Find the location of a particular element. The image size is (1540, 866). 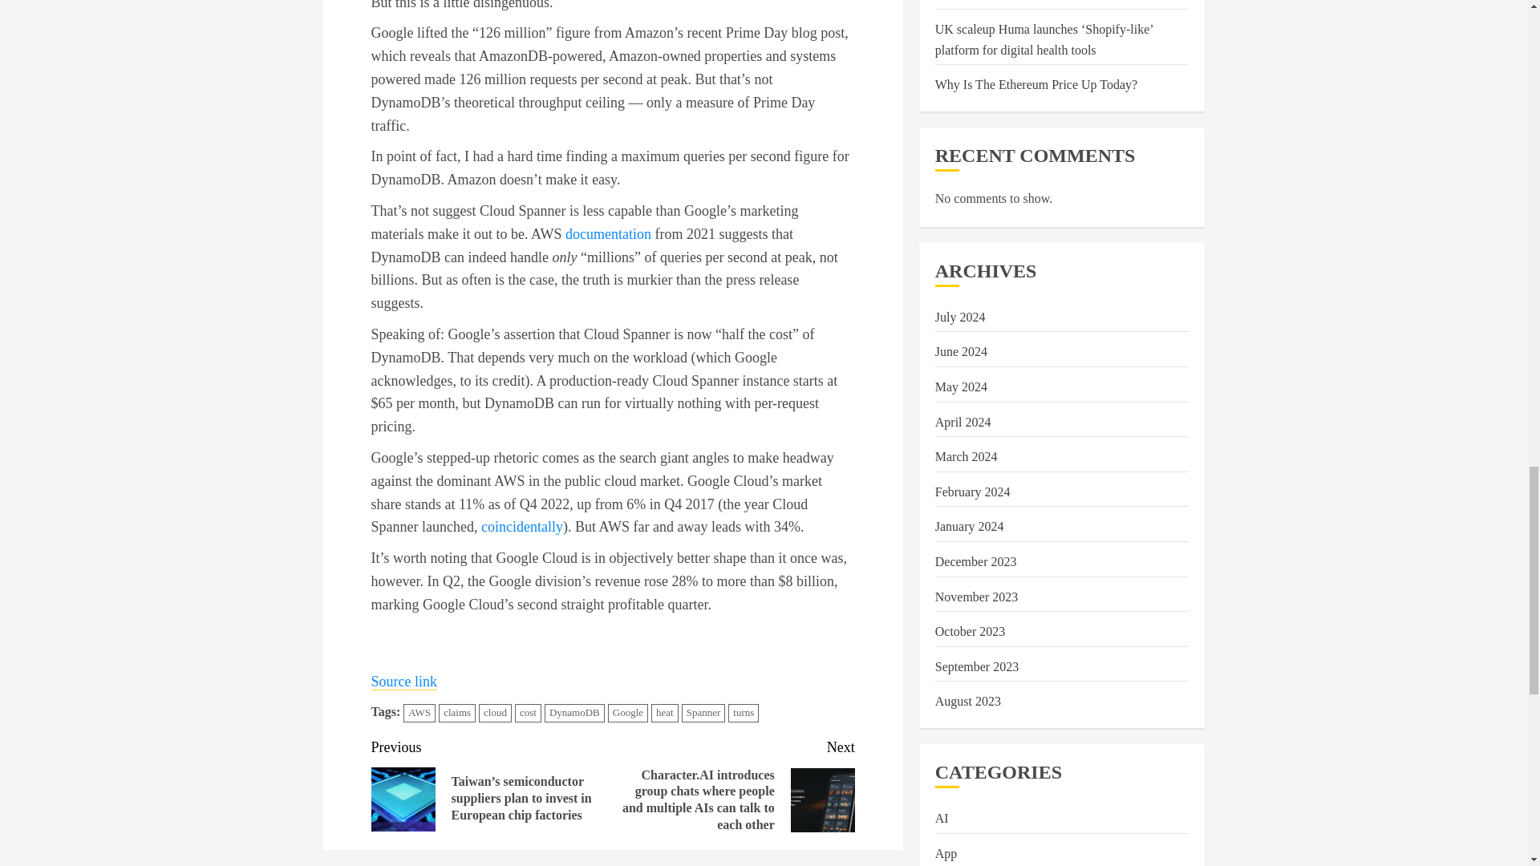

cloud is located at coordinates (495, 713).